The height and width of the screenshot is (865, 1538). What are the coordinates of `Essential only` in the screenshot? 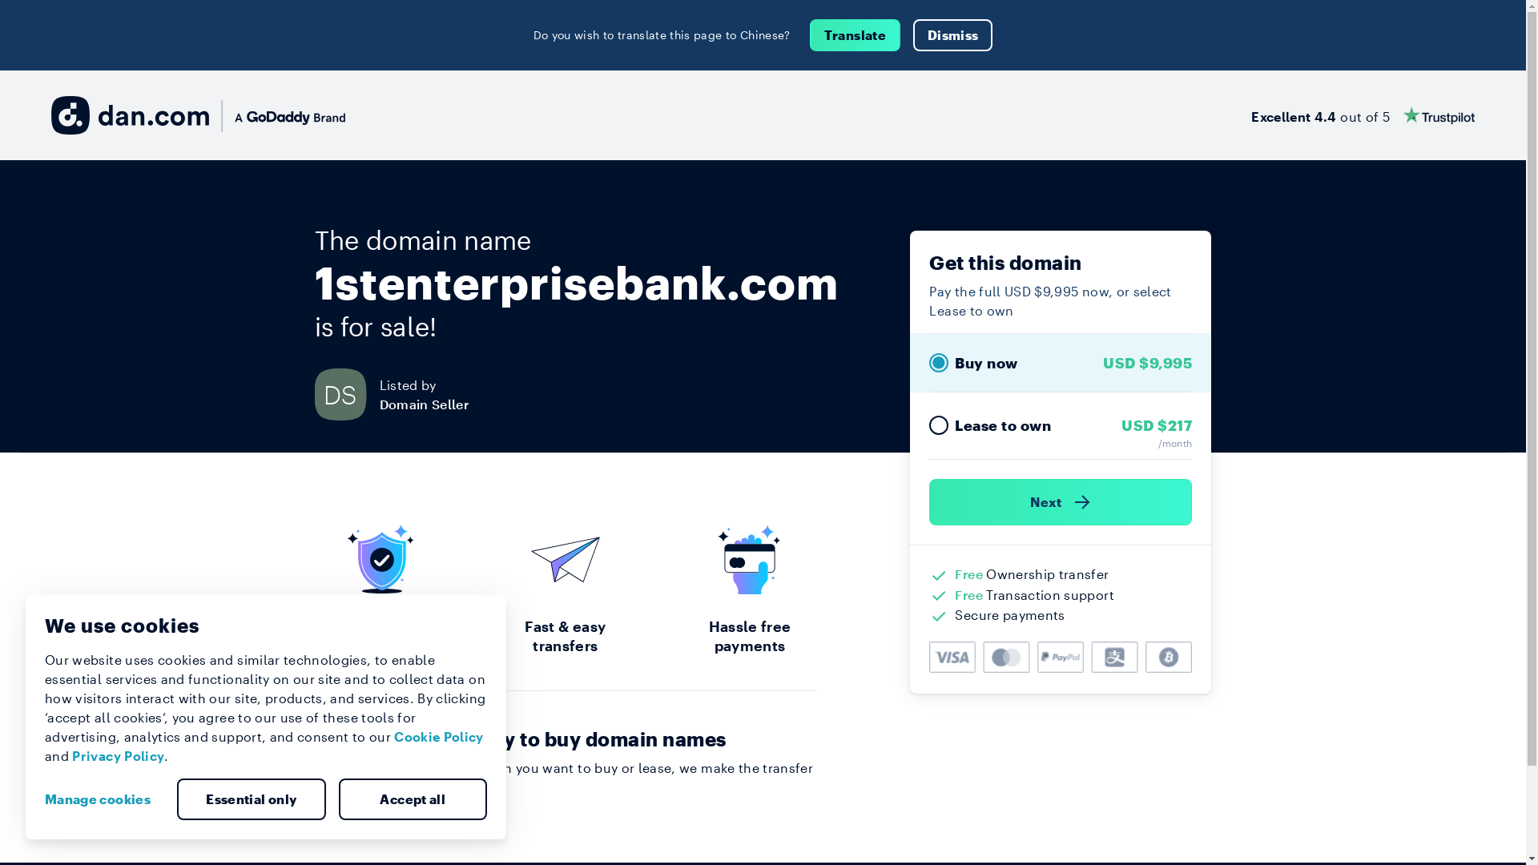 It's located at (252, 799).